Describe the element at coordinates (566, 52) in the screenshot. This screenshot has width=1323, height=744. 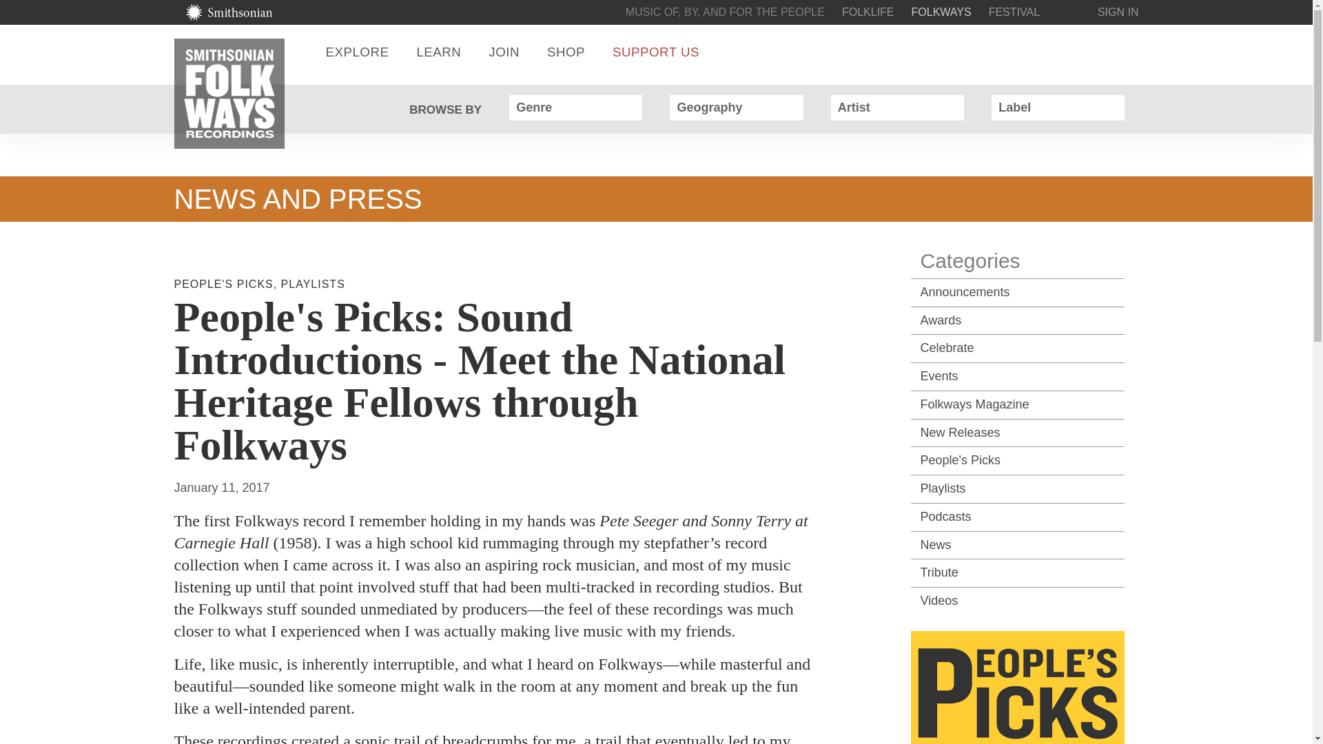
I see `SHOP` at that location.